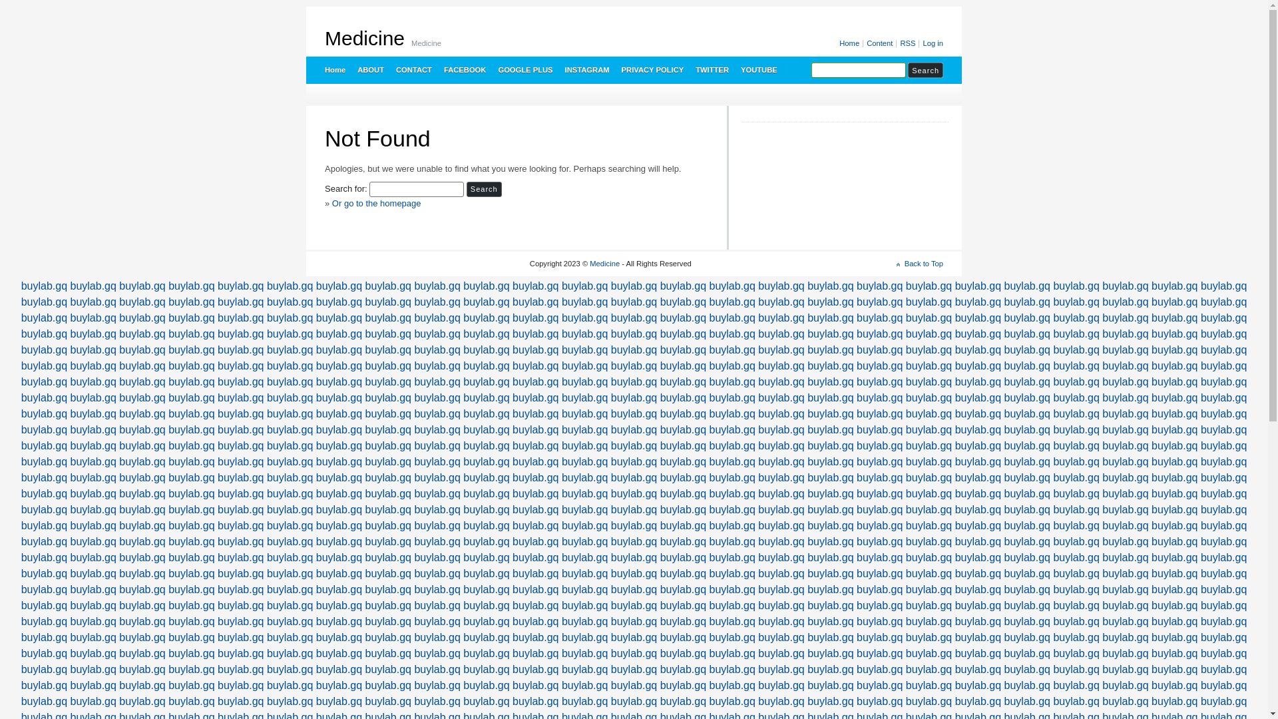  What do you see at coordinates (290, 430) in the screenshot?
I see `buylab.gq` at bounding box center [290, 430].